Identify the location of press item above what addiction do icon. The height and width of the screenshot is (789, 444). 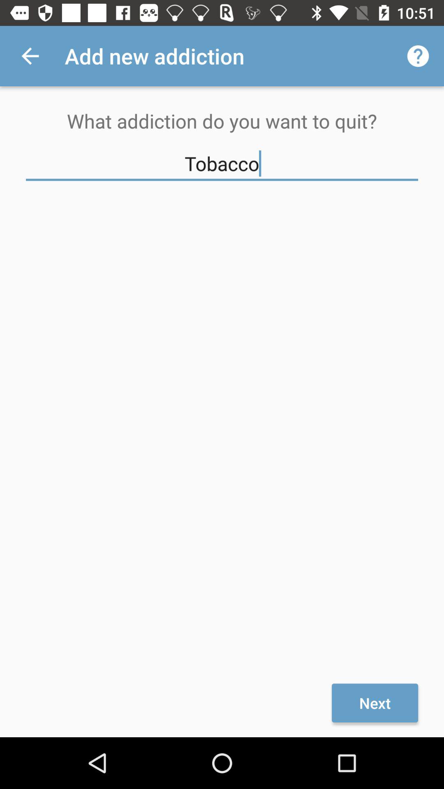
(418, 56).